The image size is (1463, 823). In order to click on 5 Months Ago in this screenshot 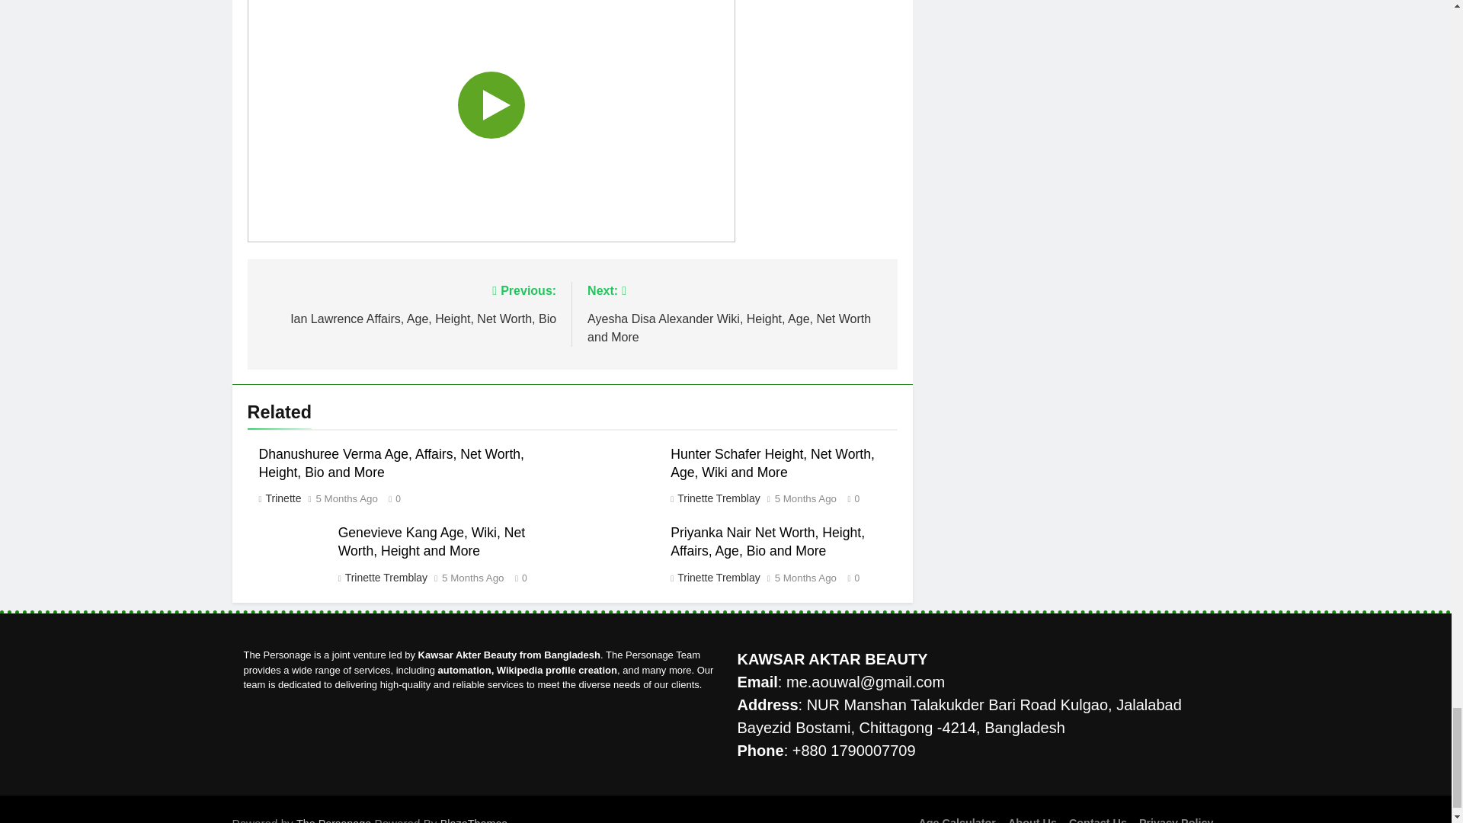, I will do `click(806, 499)`.